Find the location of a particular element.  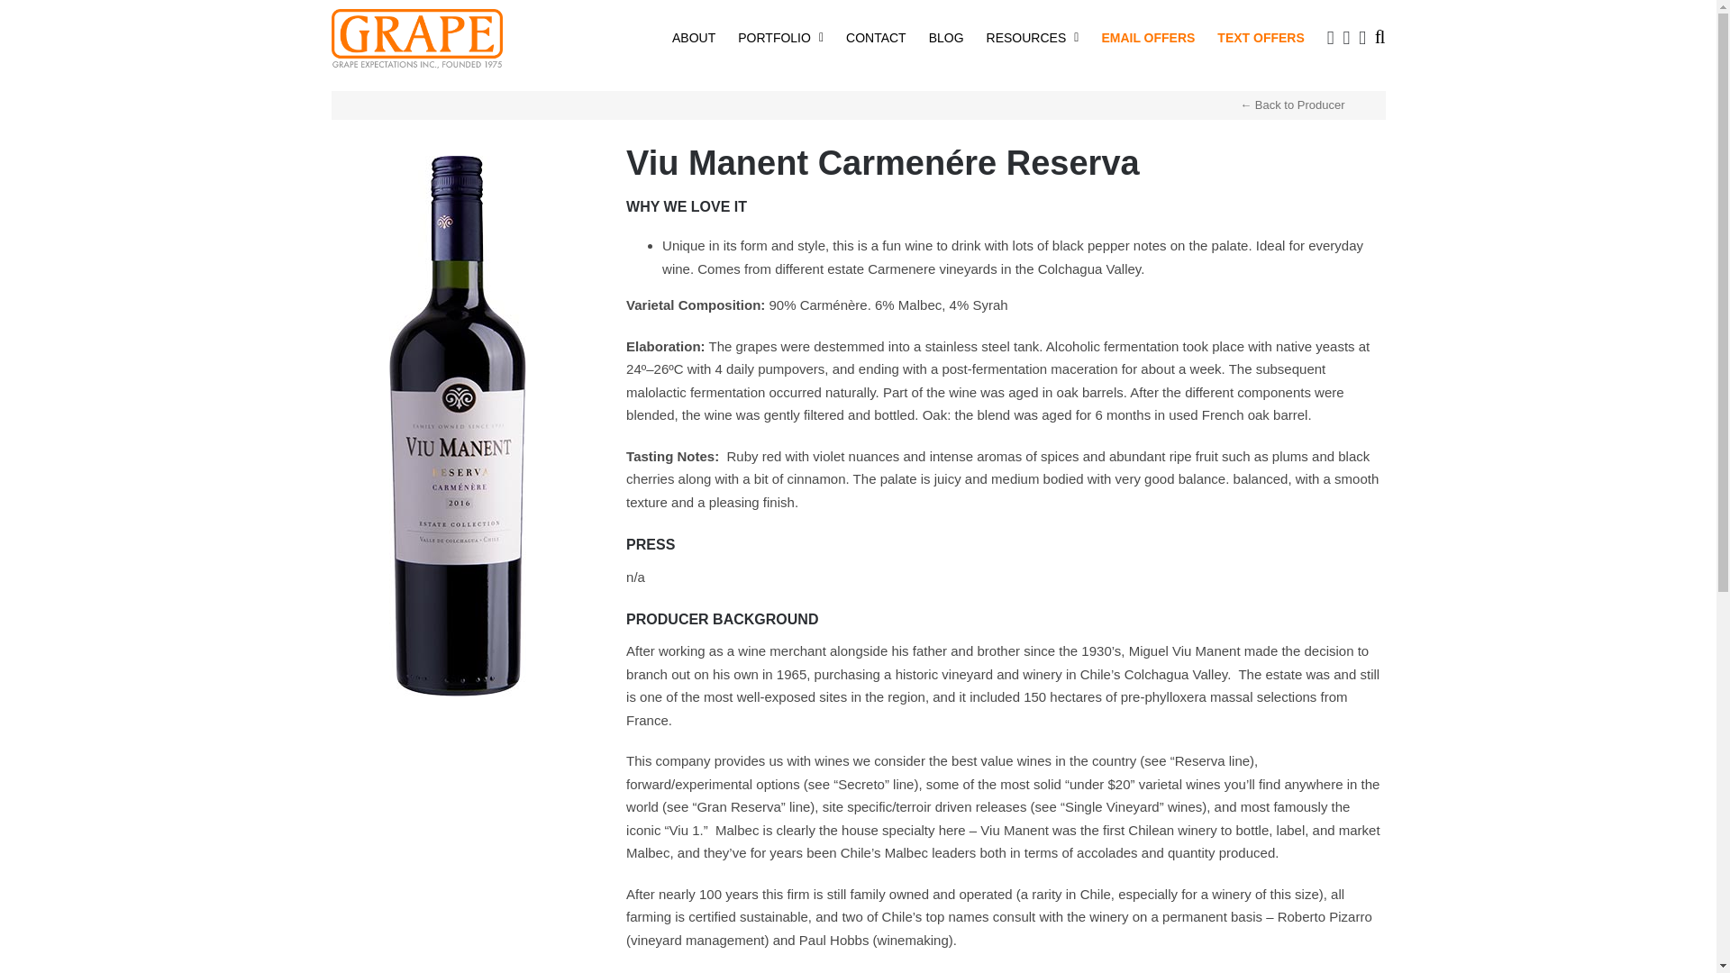

EMAIL OFFERS is located at coordinates (1148, 36).